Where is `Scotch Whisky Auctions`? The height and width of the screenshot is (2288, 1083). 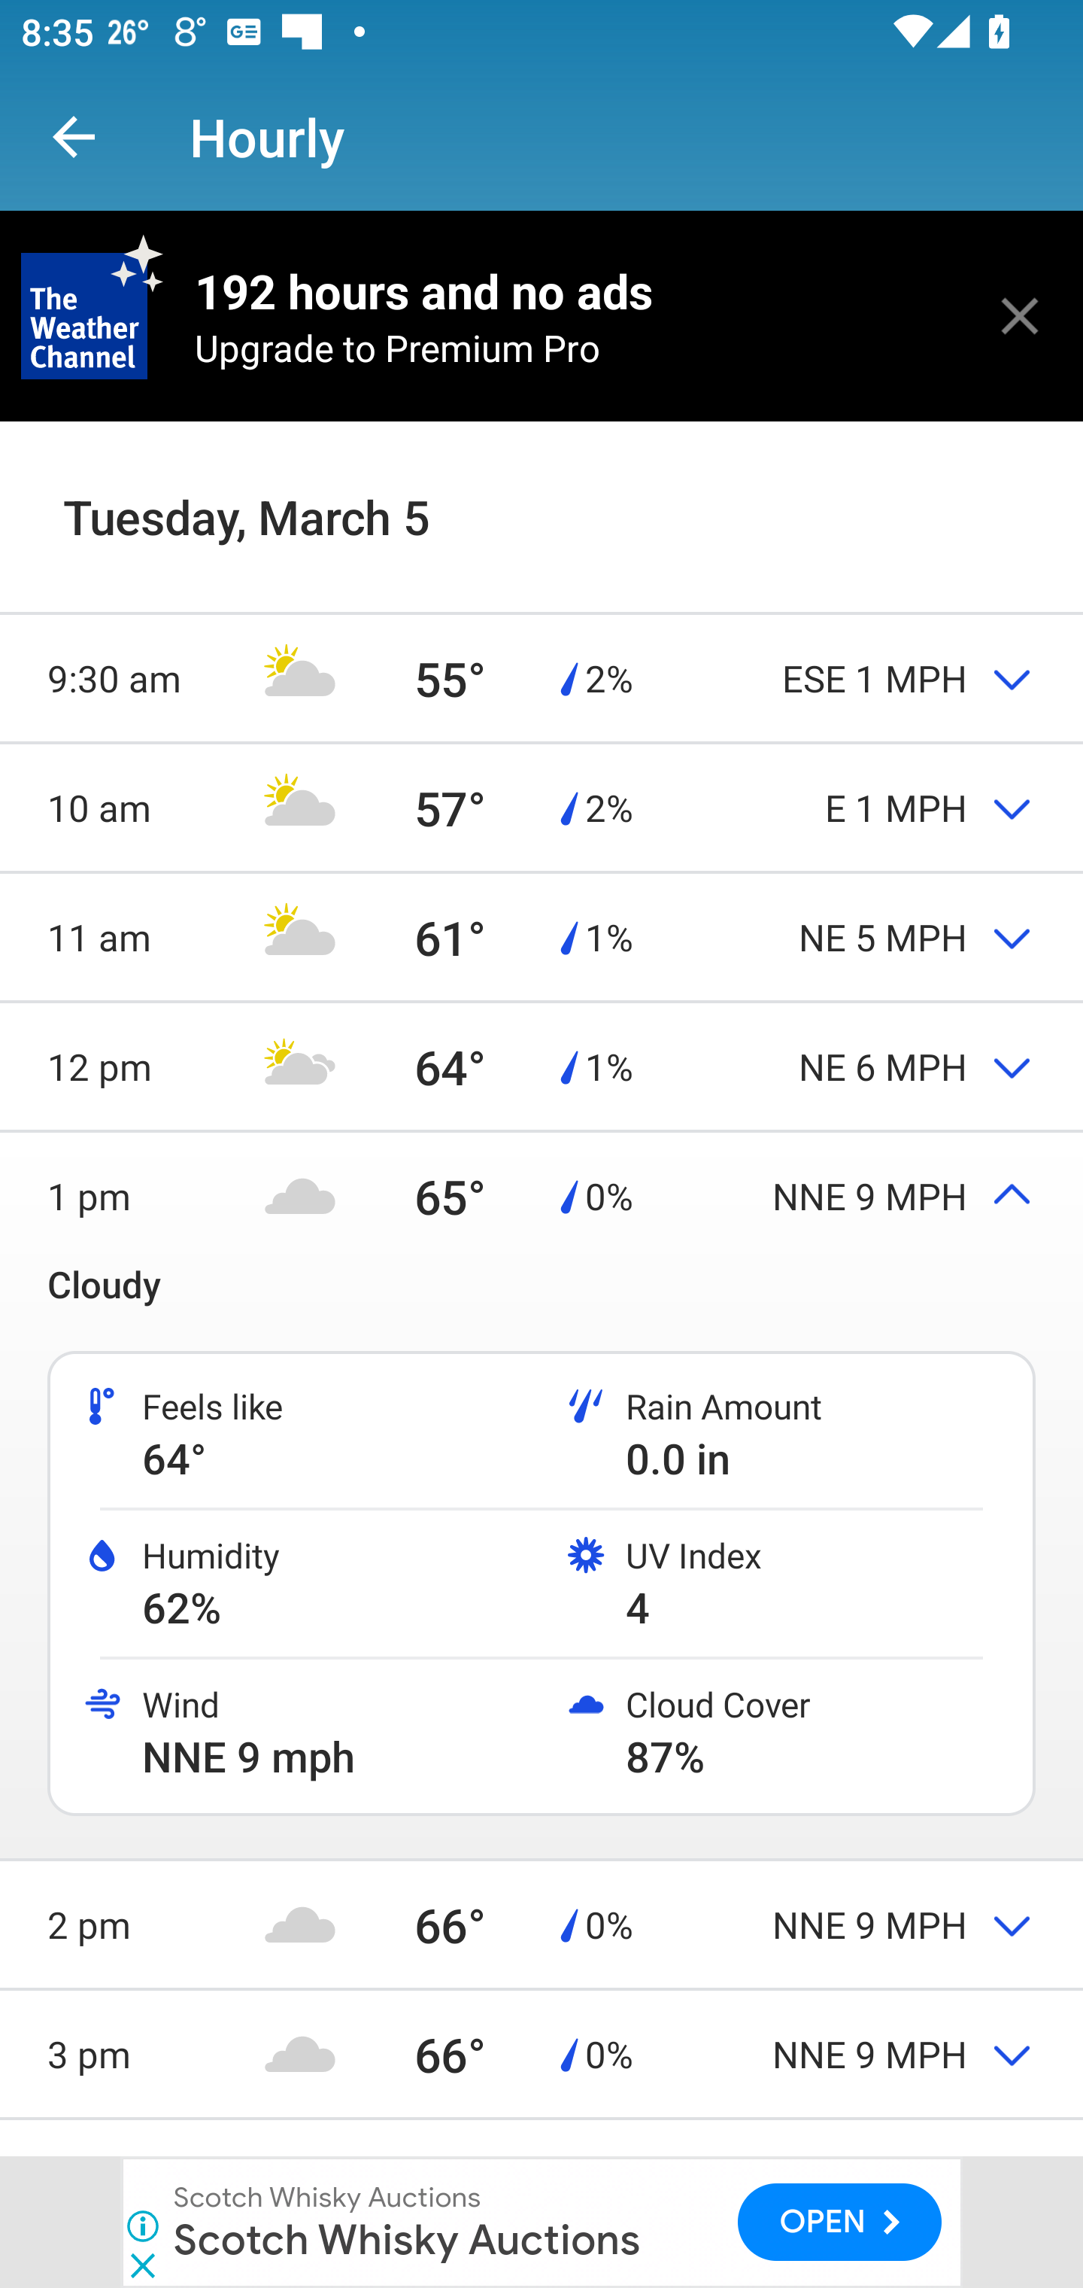
Scotch Whisky Auctions is located at coordinates (407, 2238).